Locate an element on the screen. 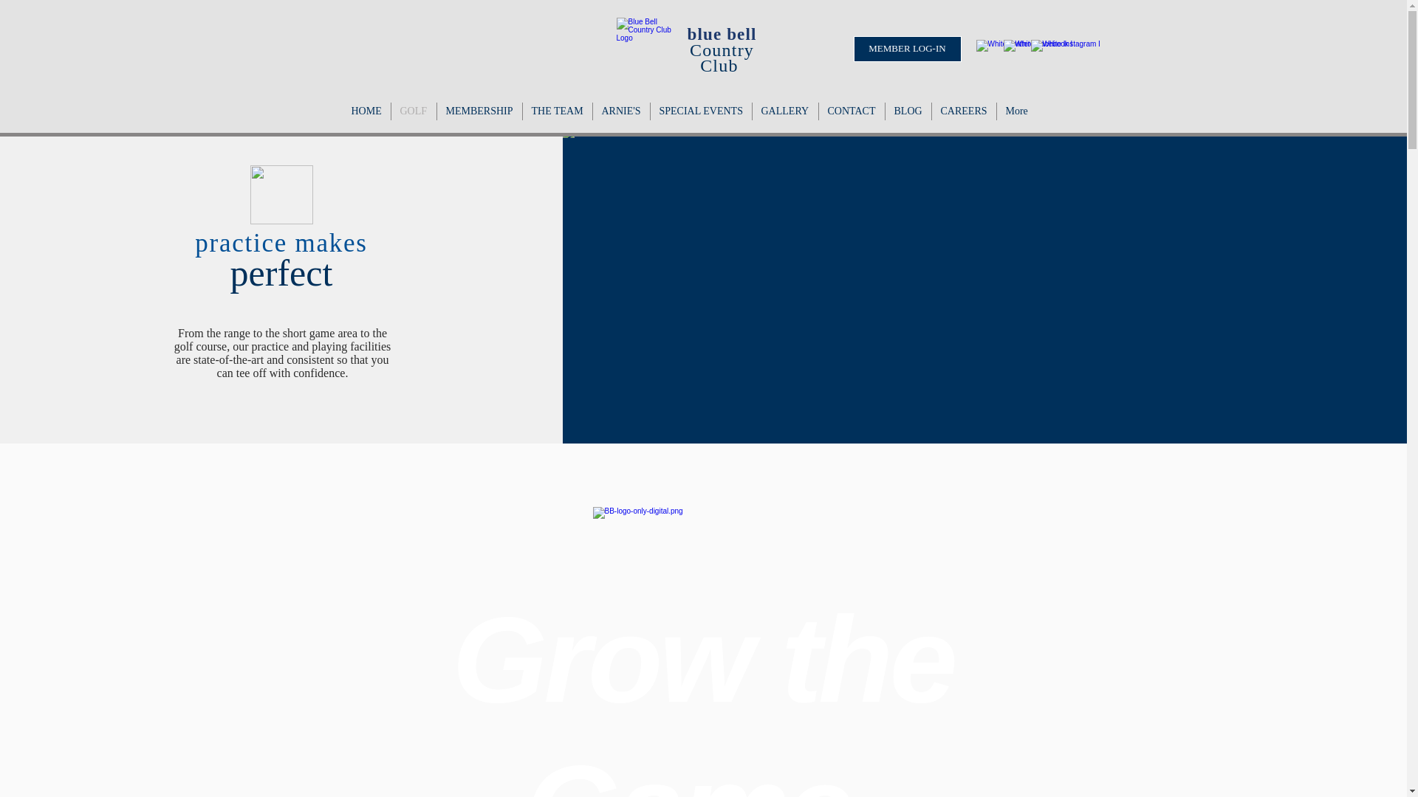 This screenshot has width=1418, height=797. HOME is located at coordinates (366, 111).